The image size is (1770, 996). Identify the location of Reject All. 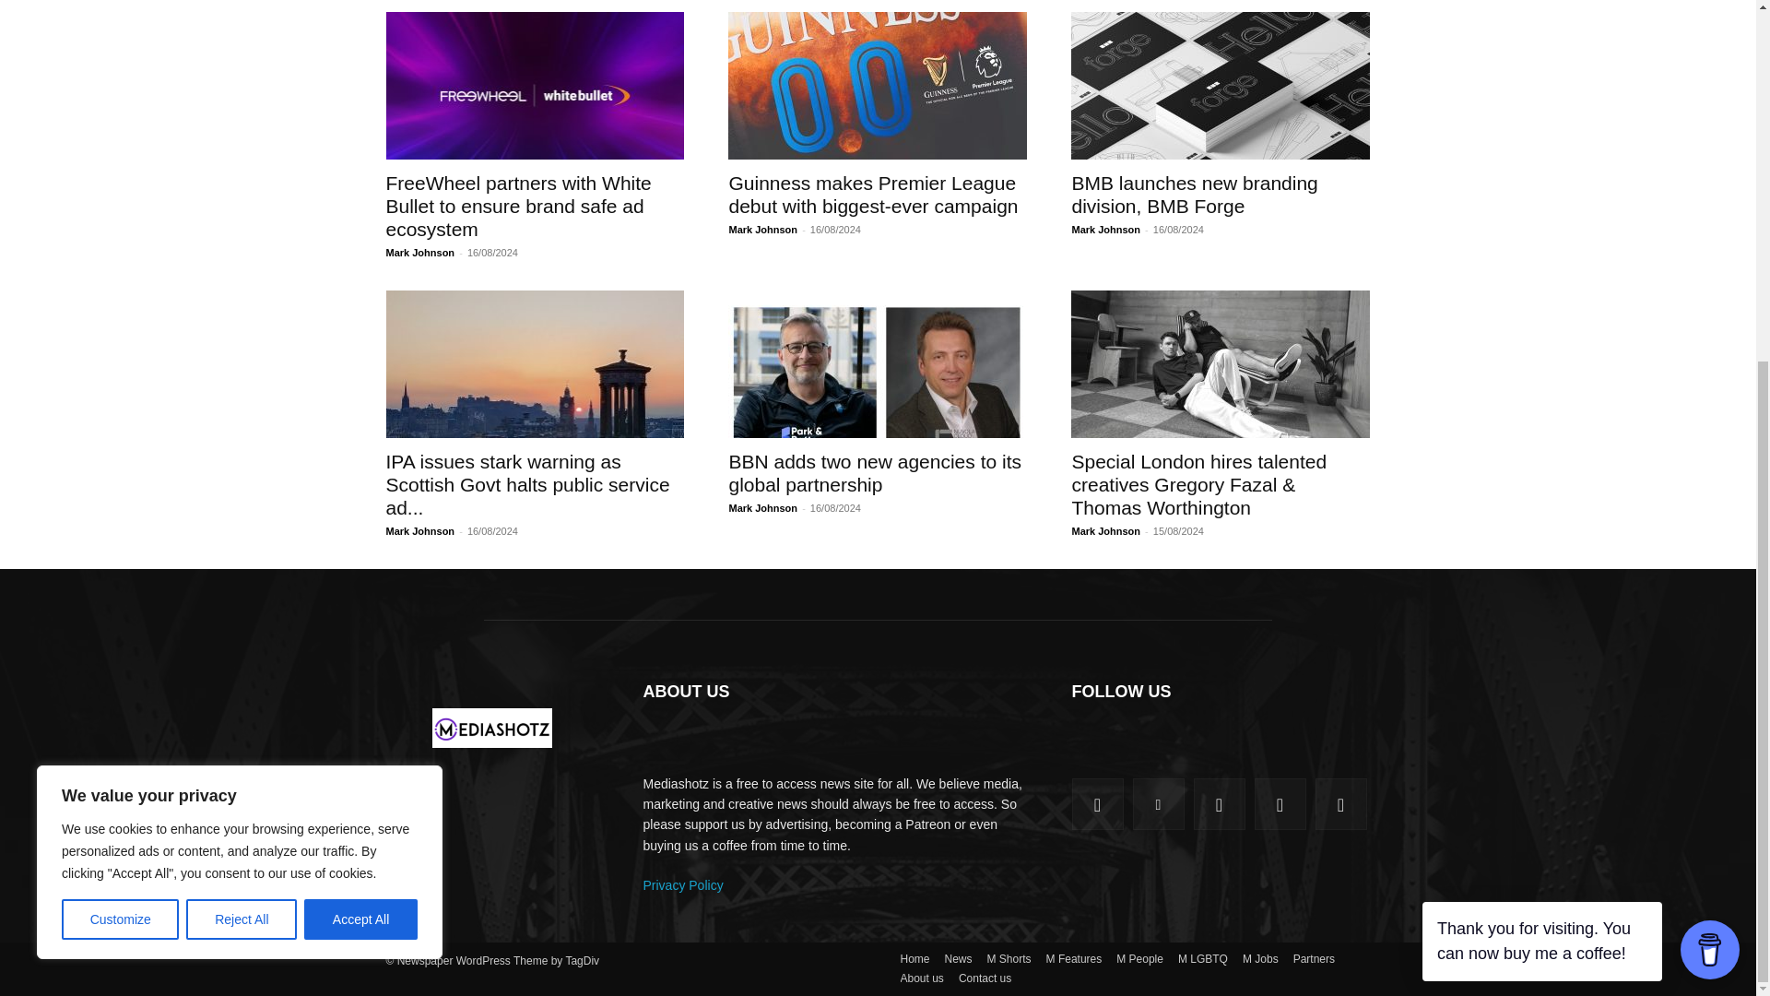
(242, 362).